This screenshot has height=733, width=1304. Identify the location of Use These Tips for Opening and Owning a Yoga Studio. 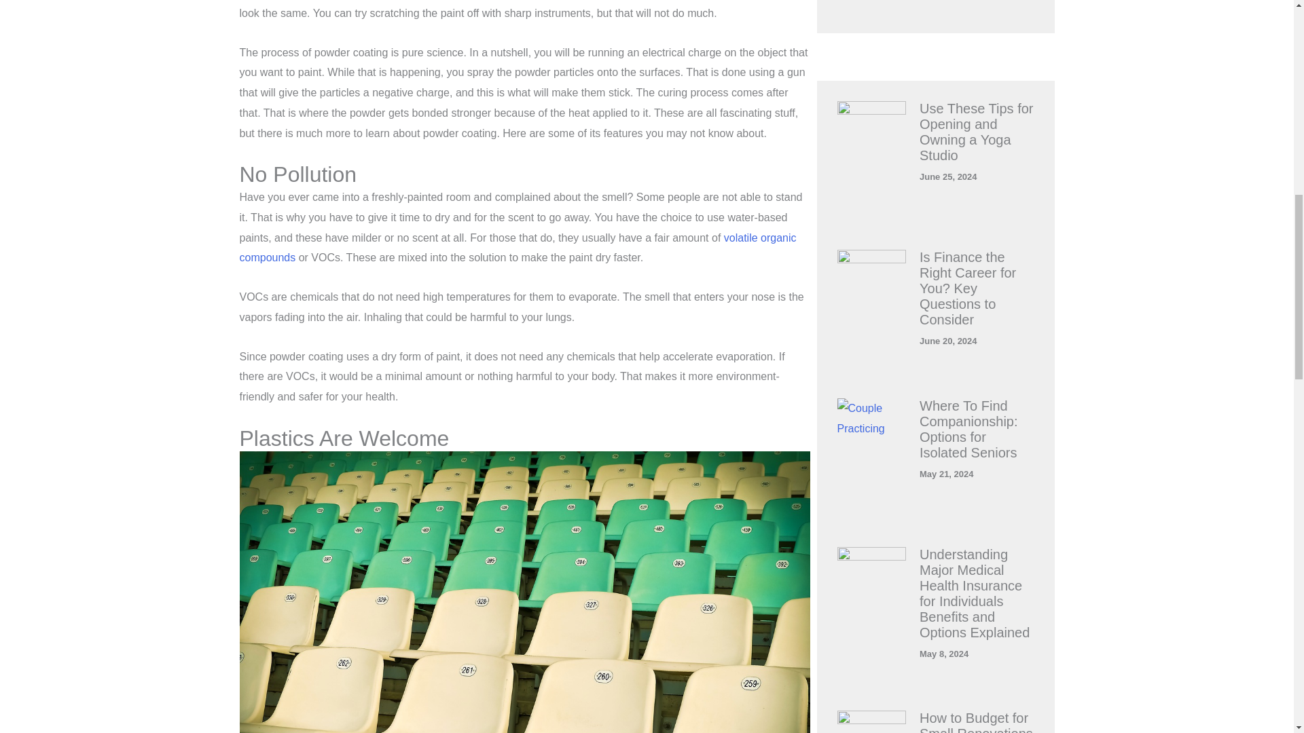
(975, 132).